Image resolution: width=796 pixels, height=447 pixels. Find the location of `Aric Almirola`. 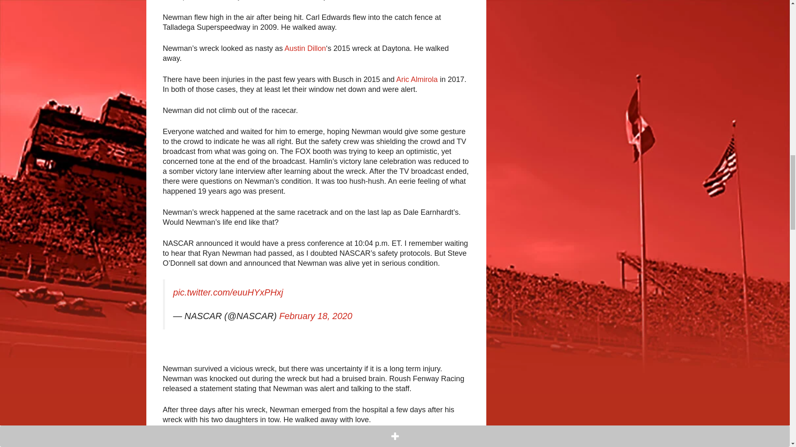

Aric Almirola is located at coordinates (417, 79).